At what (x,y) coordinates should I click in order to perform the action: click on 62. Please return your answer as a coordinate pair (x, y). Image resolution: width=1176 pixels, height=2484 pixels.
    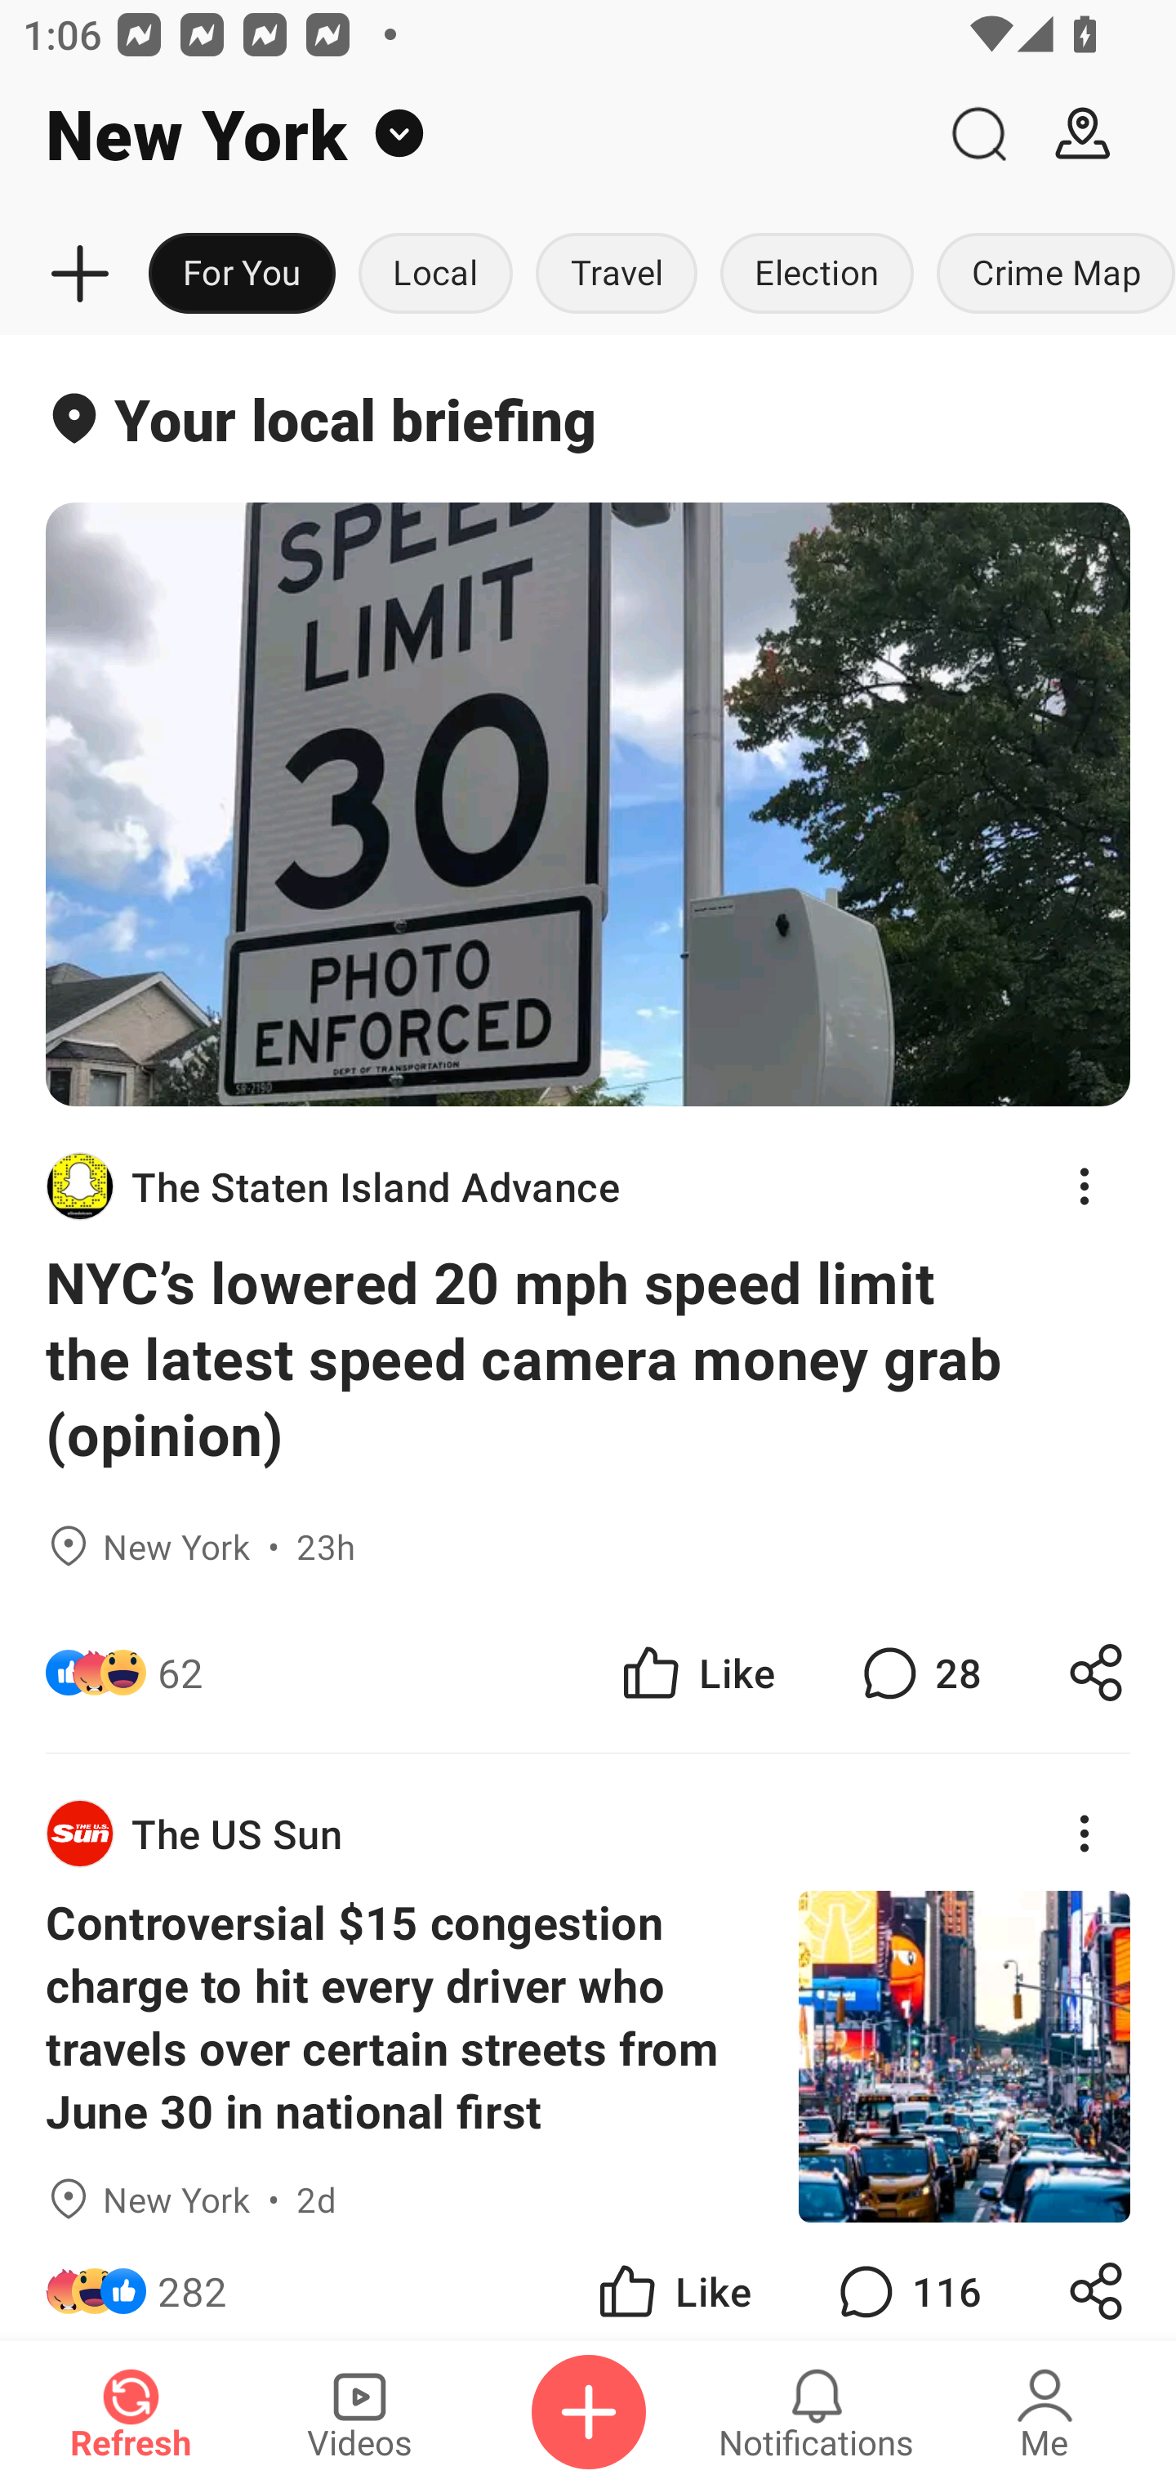
    Looking at the image, I should click on (180, 1673).